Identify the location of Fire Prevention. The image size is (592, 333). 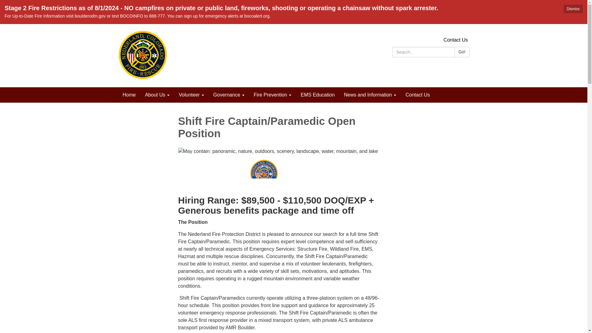
(273, 95).